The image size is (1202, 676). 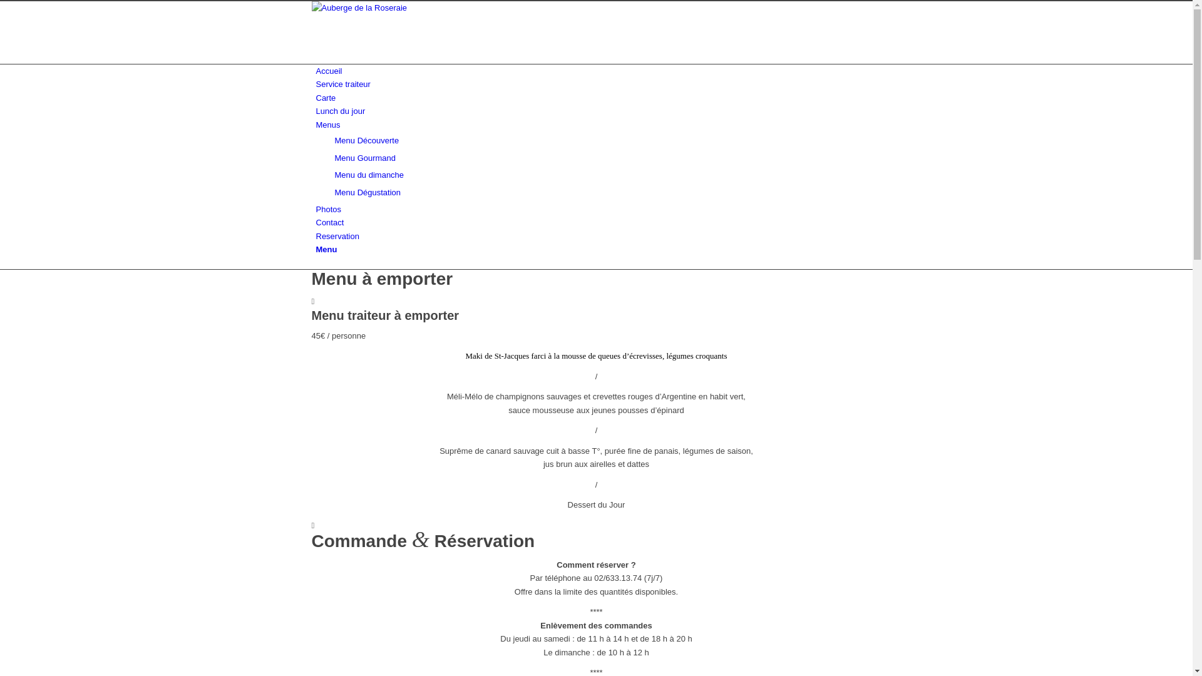 What do you see at coordinates (343, 84) in the screenshot?
I see `Service traiteur` at bounding box center [343, 84].